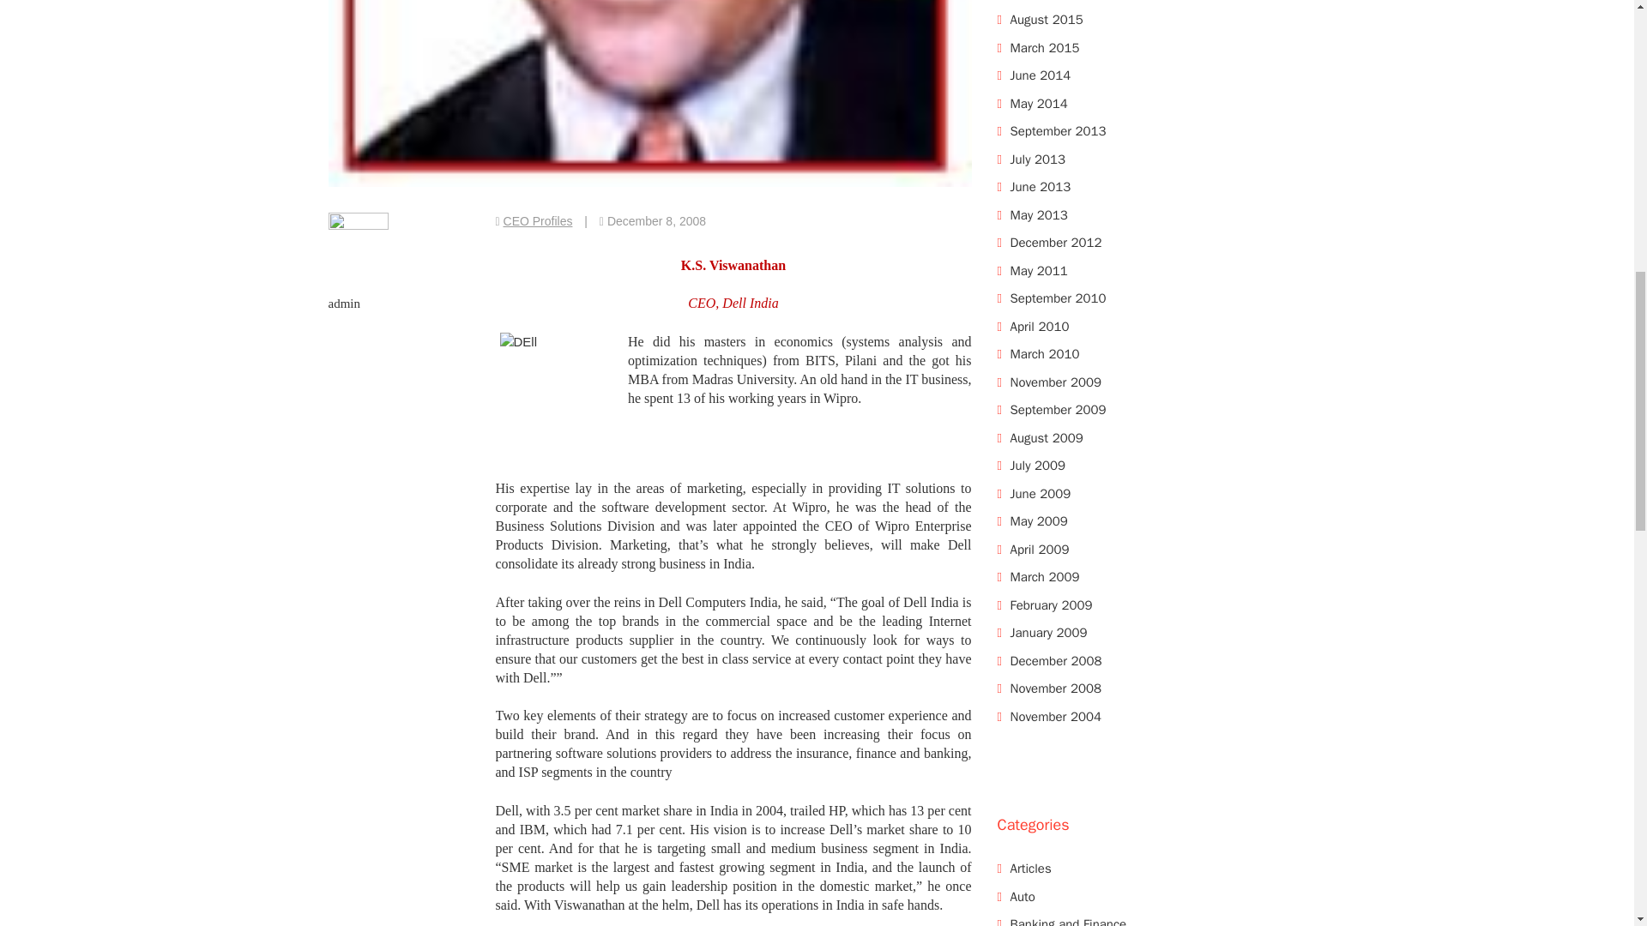 The height and width of the screenshot is (926, 1647). Describe the element at coordinates (1038, 159) in the screenshot. I see `July 2013` at that location.